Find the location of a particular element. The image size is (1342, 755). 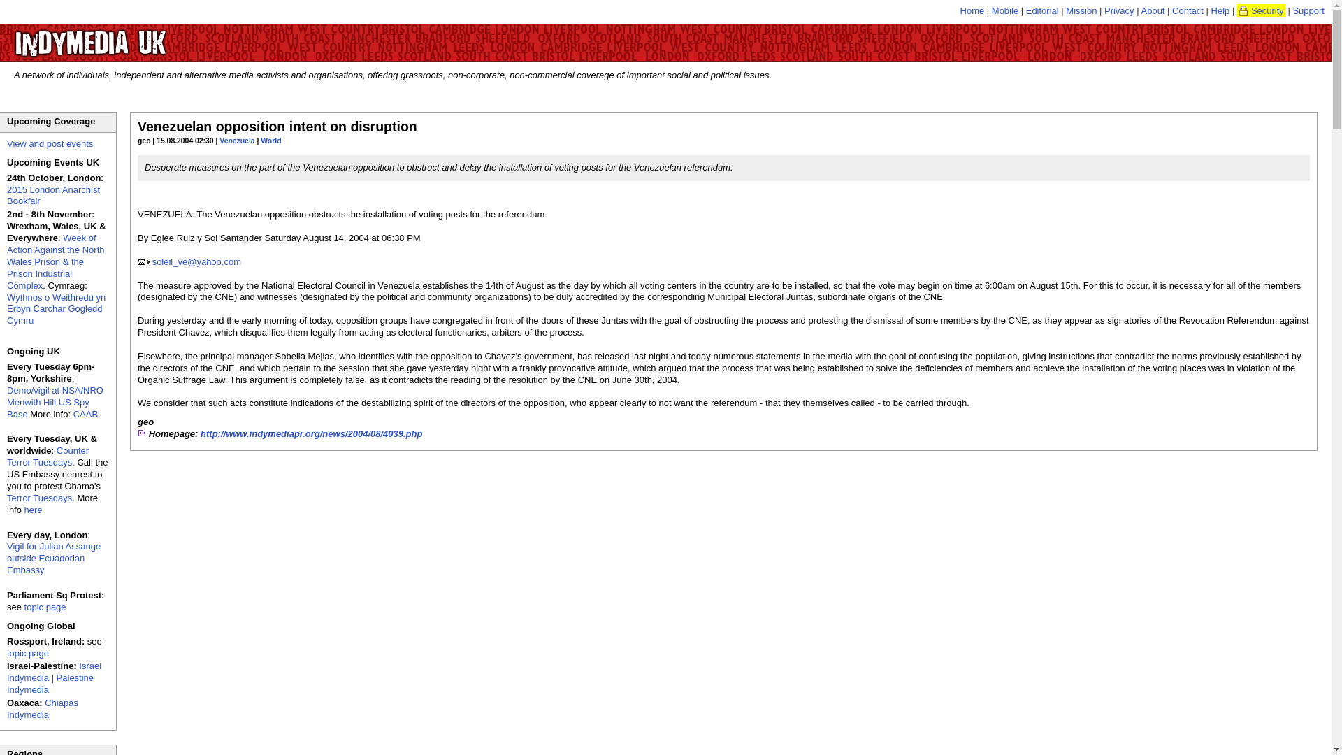

Mobile is located at coordinates (1005, 10).